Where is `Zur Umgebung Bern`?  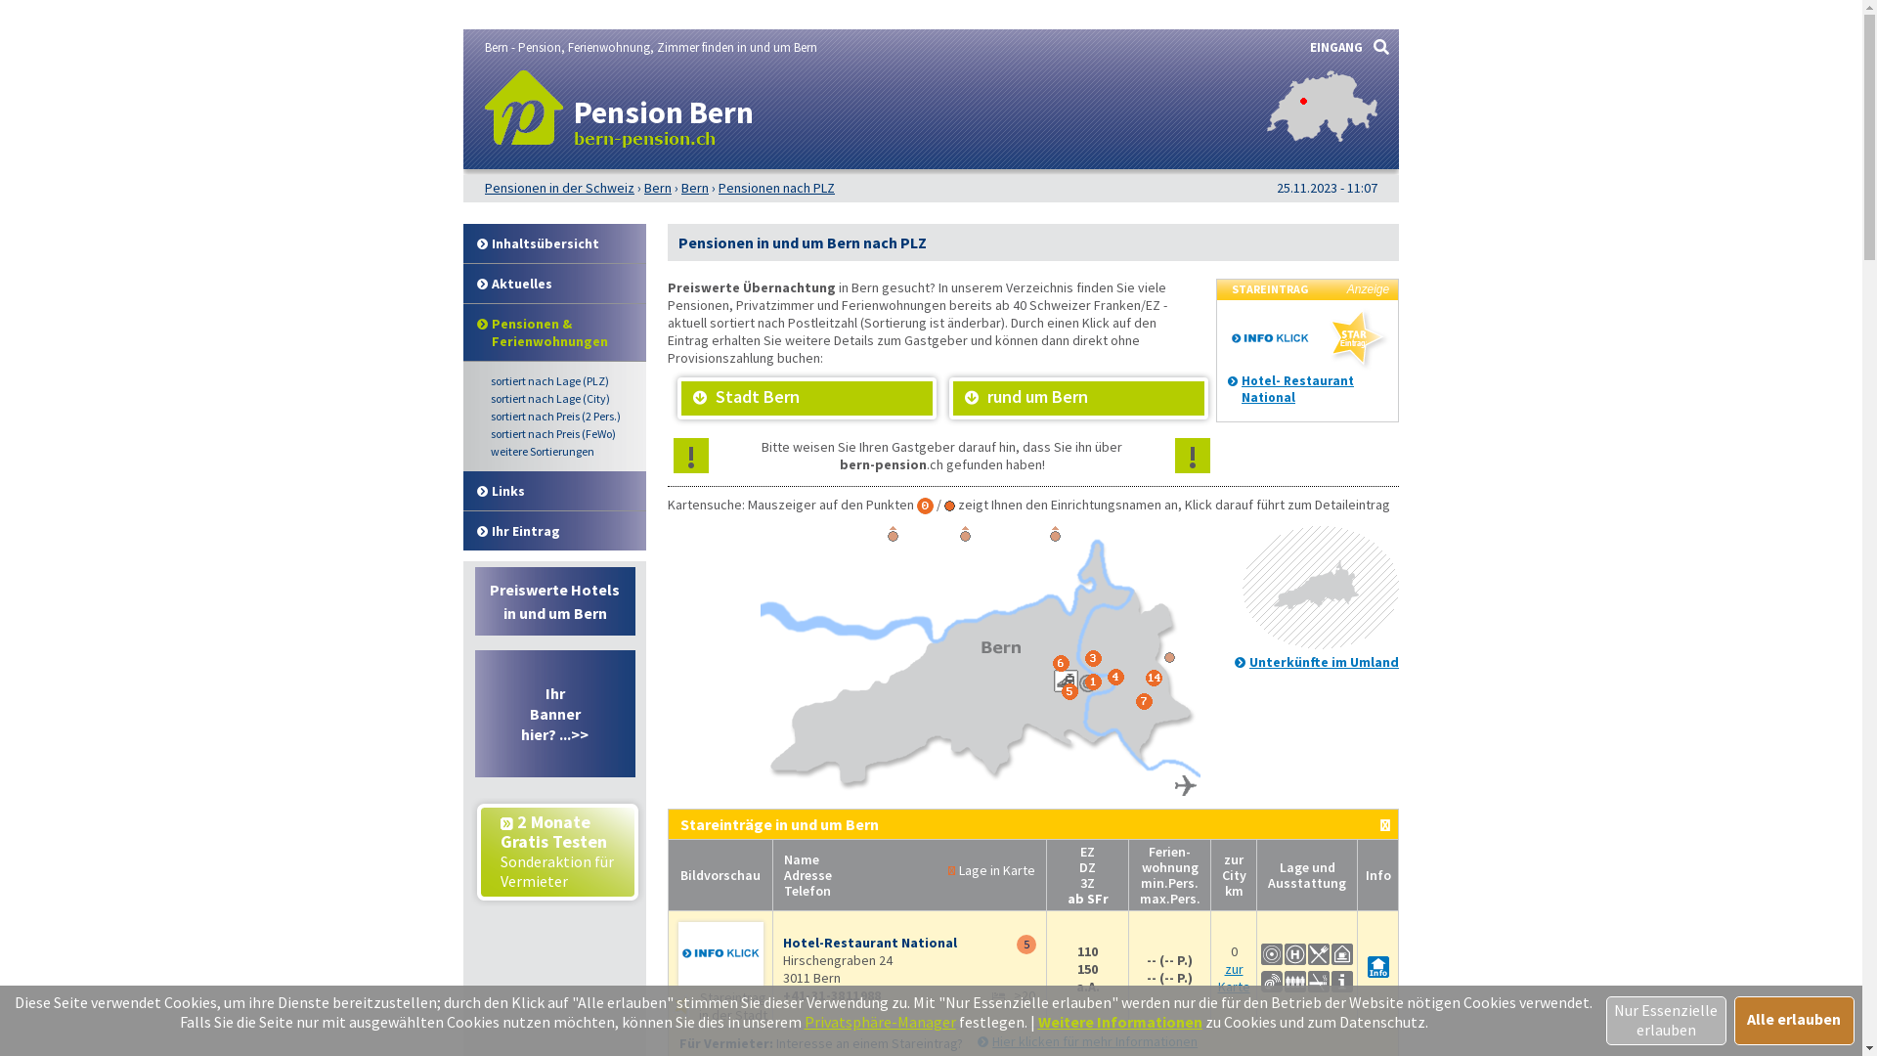
Zur Umgebung Bern is located at coordinates (1321, 644).